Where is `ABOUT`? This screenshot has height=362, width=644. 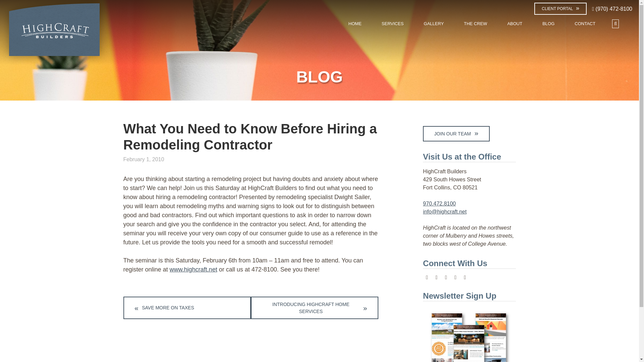 ABOUT is located at coordinates (515, 23).